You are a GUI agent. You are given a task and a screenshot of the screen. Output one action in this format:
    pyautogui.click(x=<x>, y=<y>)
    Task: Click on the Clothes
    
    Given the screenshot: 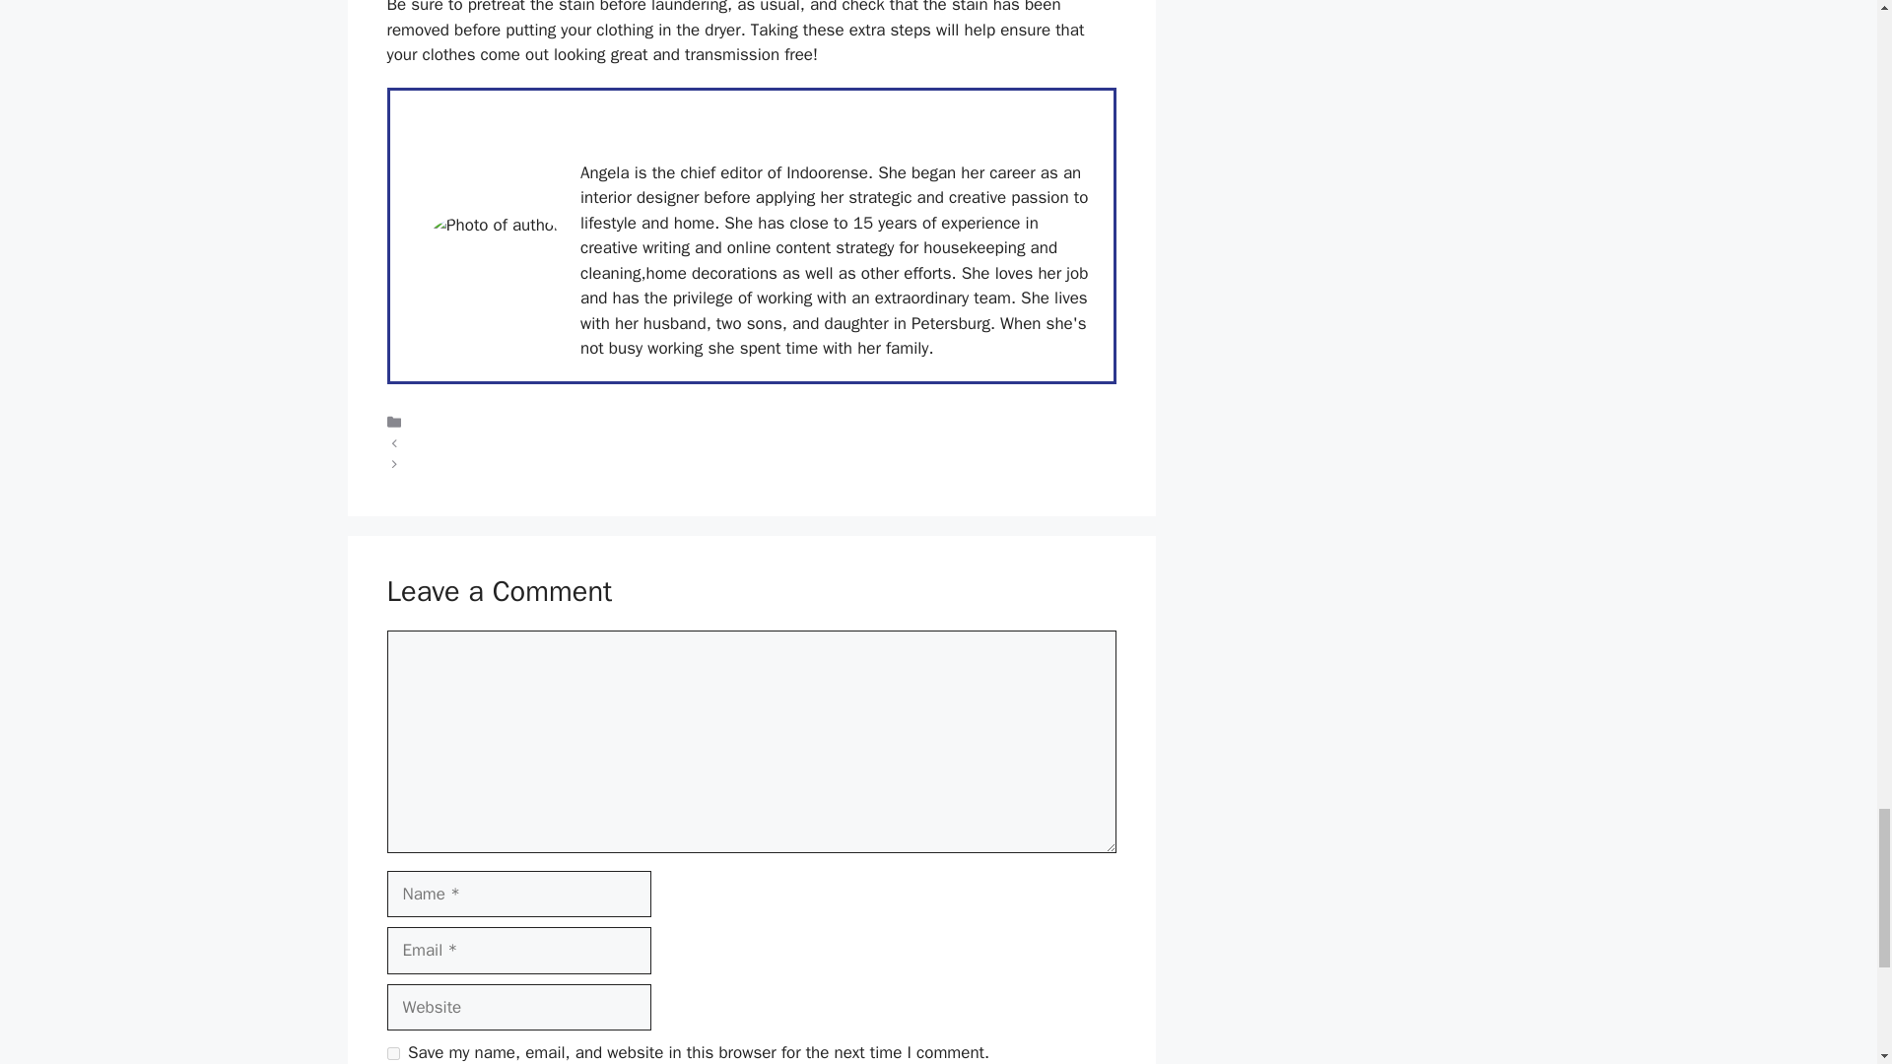 What is the action you would take?
    pyautogui.click(x=434, y=423)
    